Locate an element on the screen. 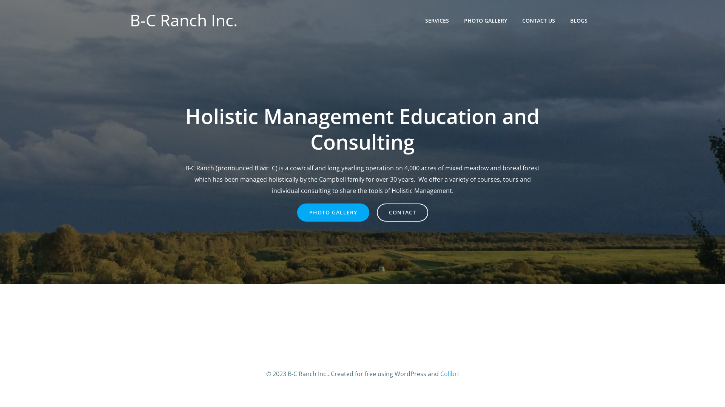 This screenshot has width=725, height=407. SERVICES is located at coordinates (437, 20).